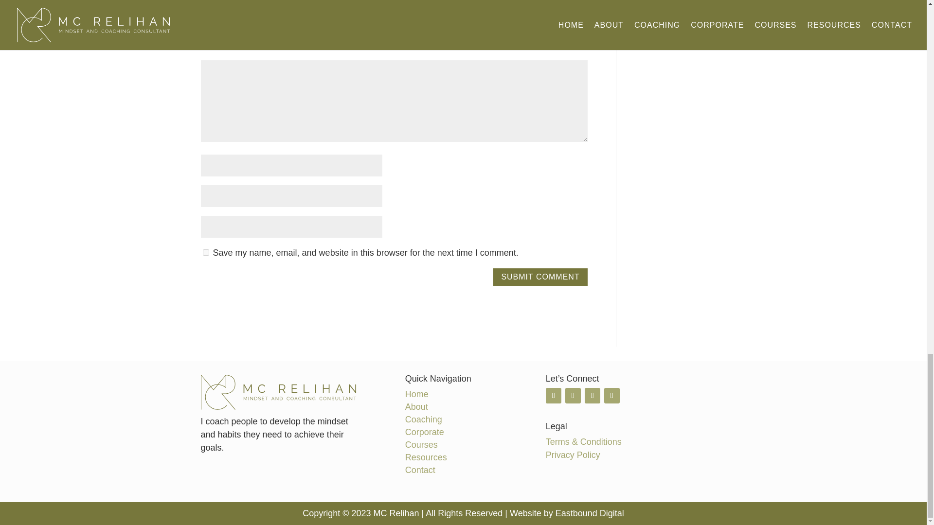 The height and width of the screenshot is (525, 934). What do you see at coordinates (421, 444) in the screenshot?
I see `Courses` at bounding box center [421, 444].